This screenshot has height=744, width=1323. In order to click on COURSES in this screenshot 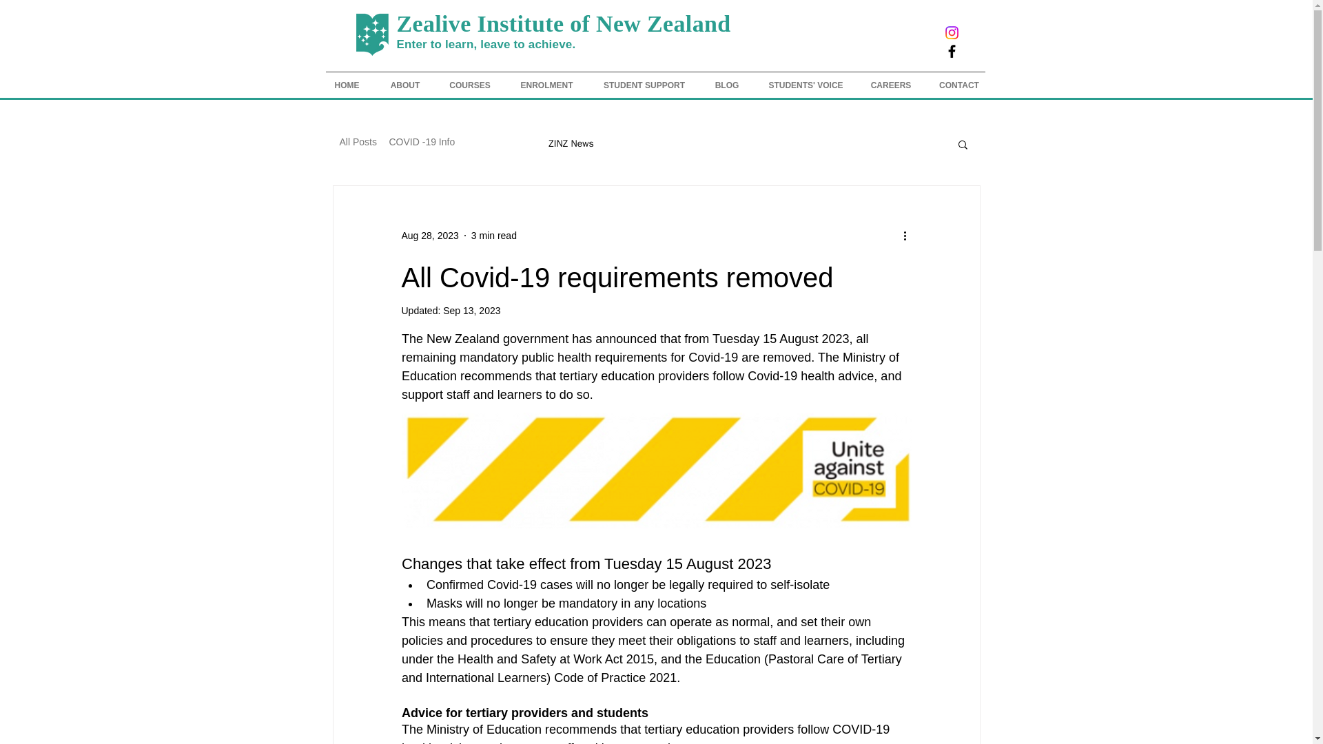, I will do `click(470, 85)`.